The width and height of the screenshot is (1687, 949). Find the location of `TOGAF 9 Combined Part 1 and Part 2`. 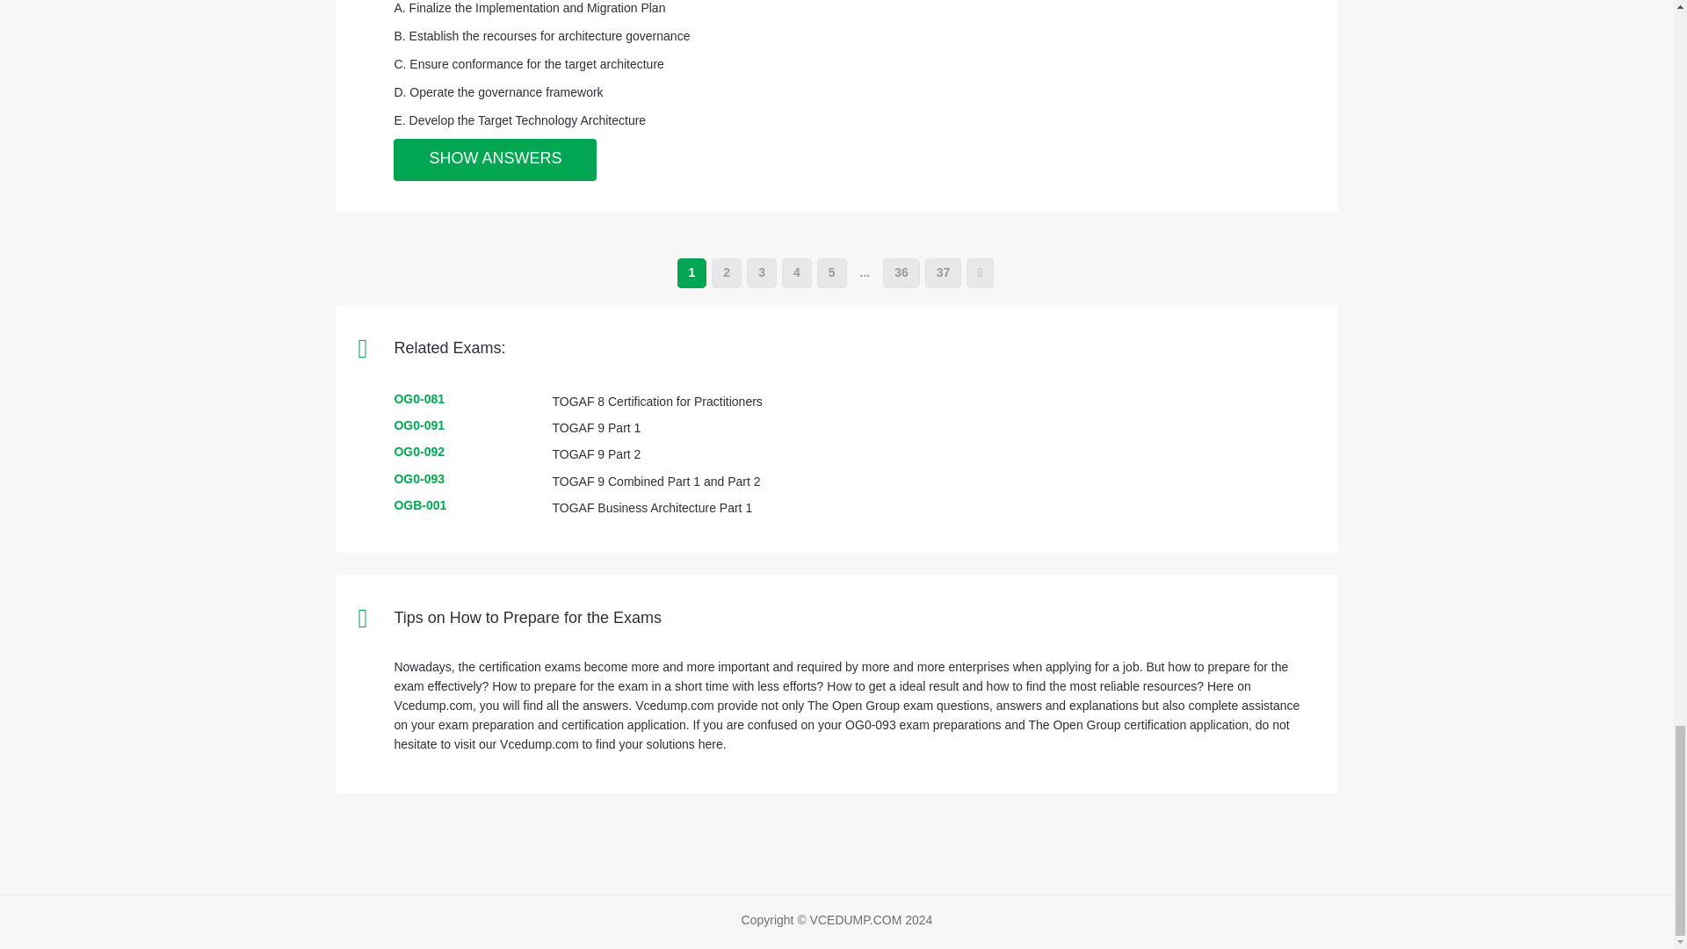

TOGAF 9 Combined Part 1 and Part 2 is located at coordinates (655, 482).